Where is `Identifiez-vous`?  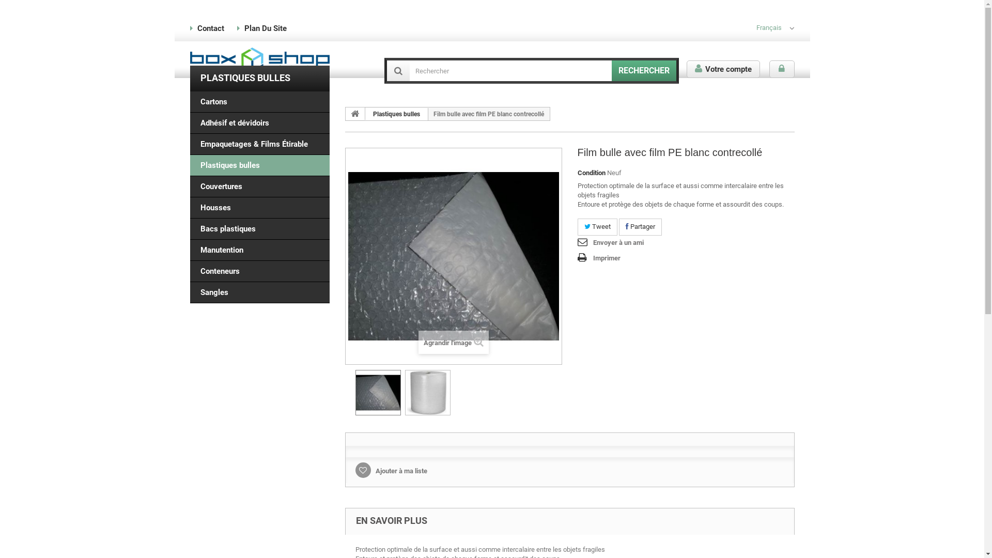
Identifiez-vous is located at coordinates (781, 69).